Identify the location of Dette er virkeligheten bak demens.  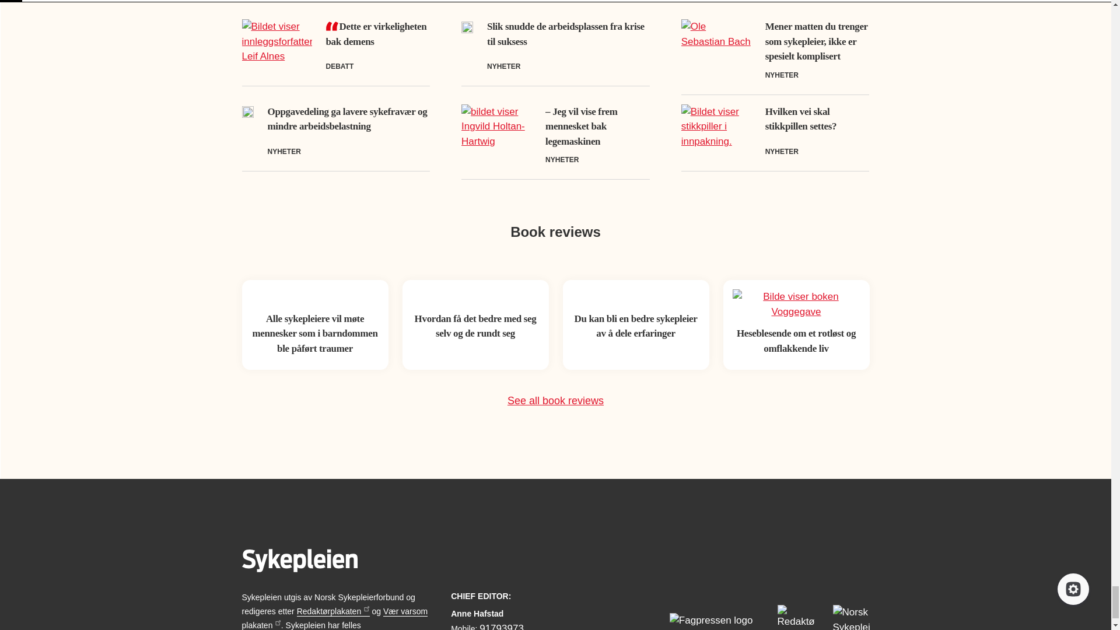
(376, 34).